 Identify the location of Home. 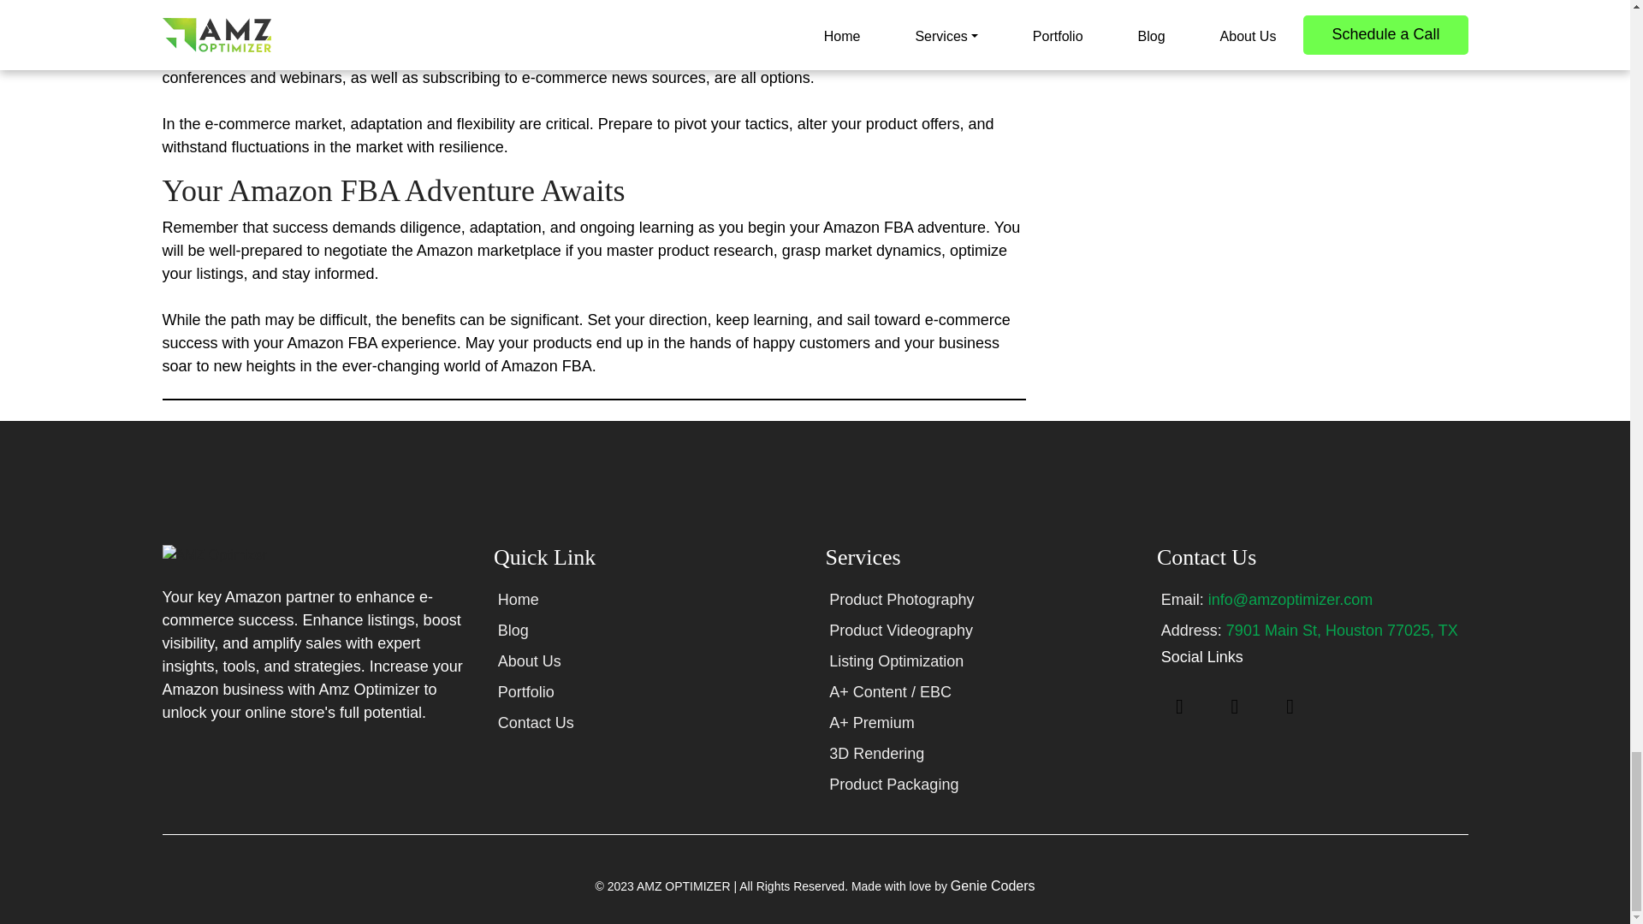
(518, 599).